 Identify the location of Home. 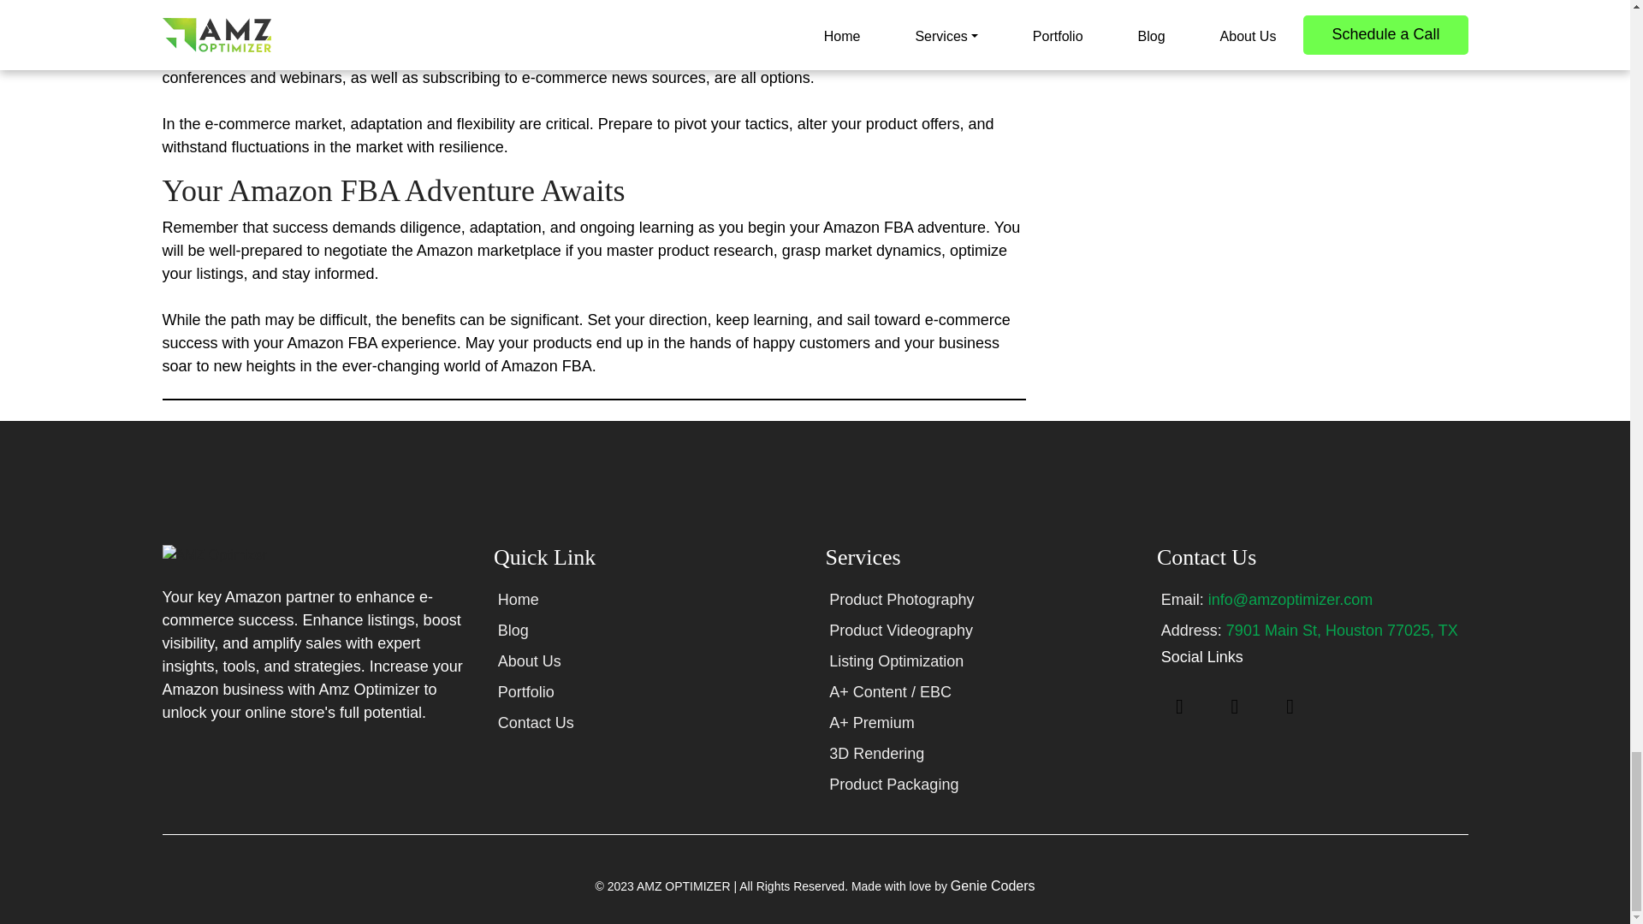
(518, 599).